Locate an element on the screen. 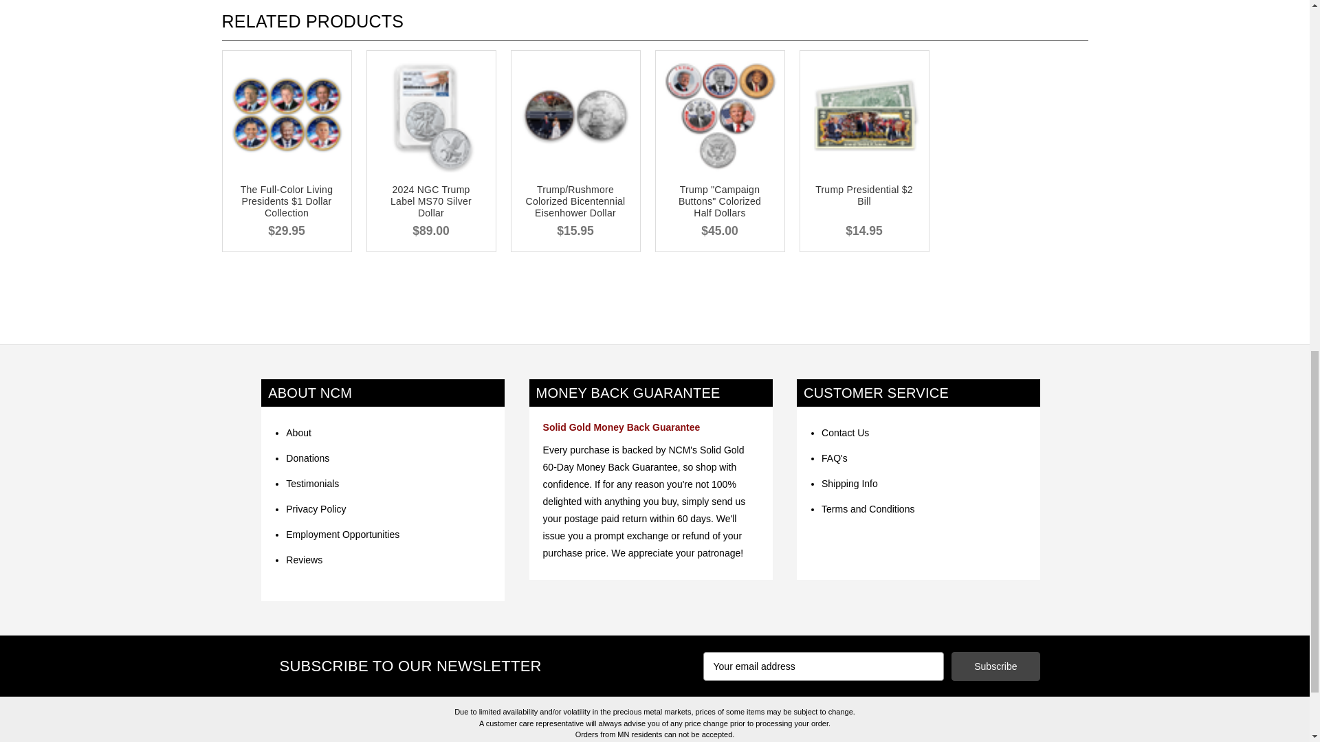  Subscribe is located at coordinates (995, 666).